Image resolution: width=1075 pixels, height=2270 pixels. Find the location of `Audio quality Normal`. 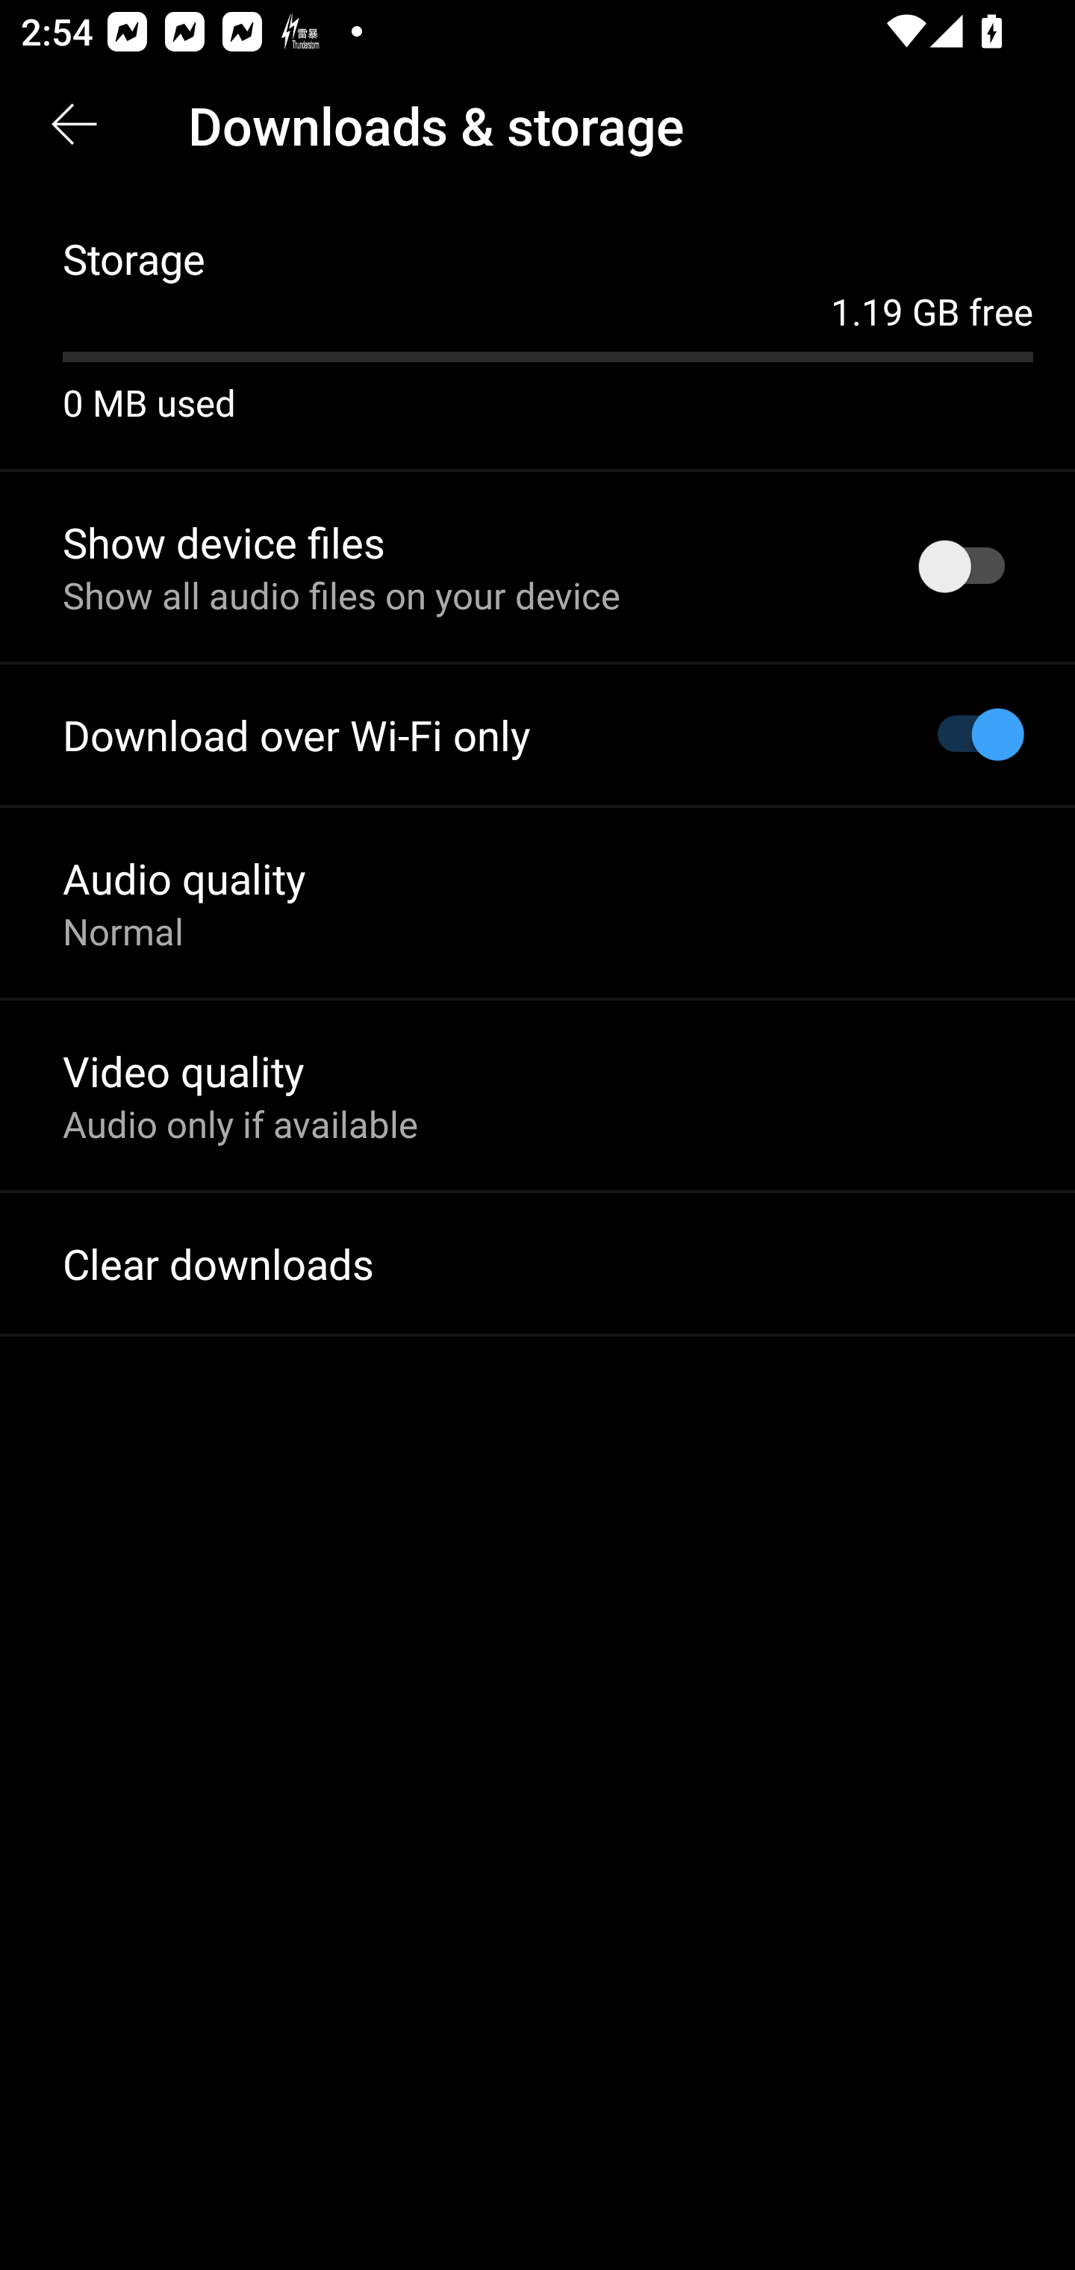

Audio quality Normal is located at coordinates (537, 902).